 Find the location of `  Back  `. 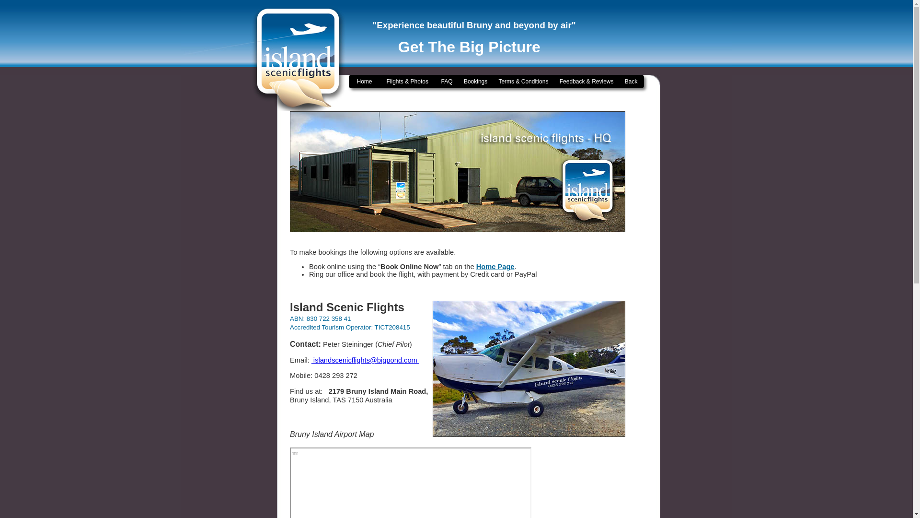

  Back   is located at coordinates (631, 82).